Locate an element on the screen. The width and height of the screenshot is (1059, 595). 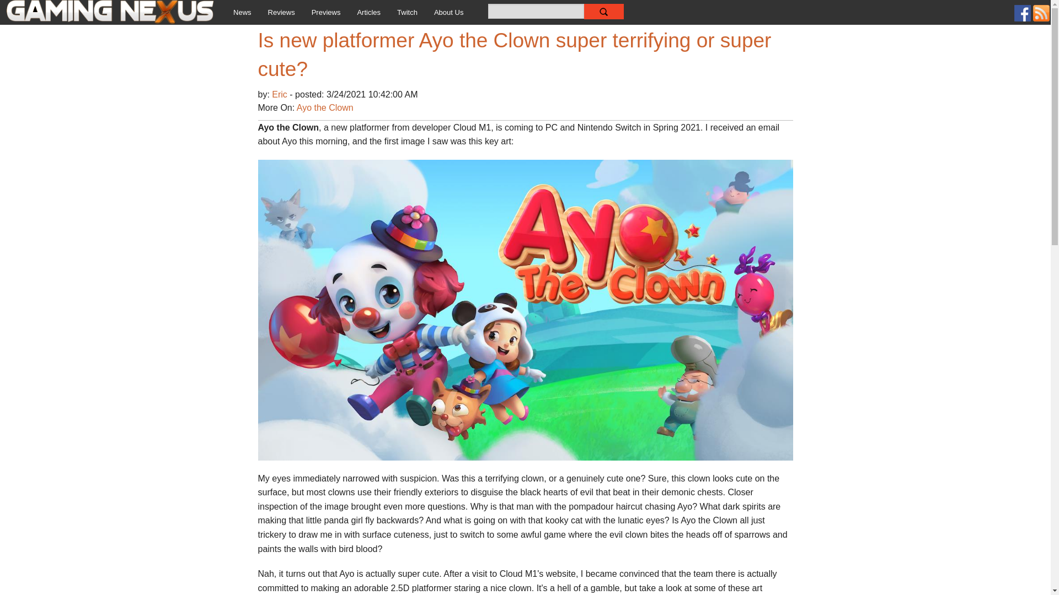
News is located at coordinates (242, 12).